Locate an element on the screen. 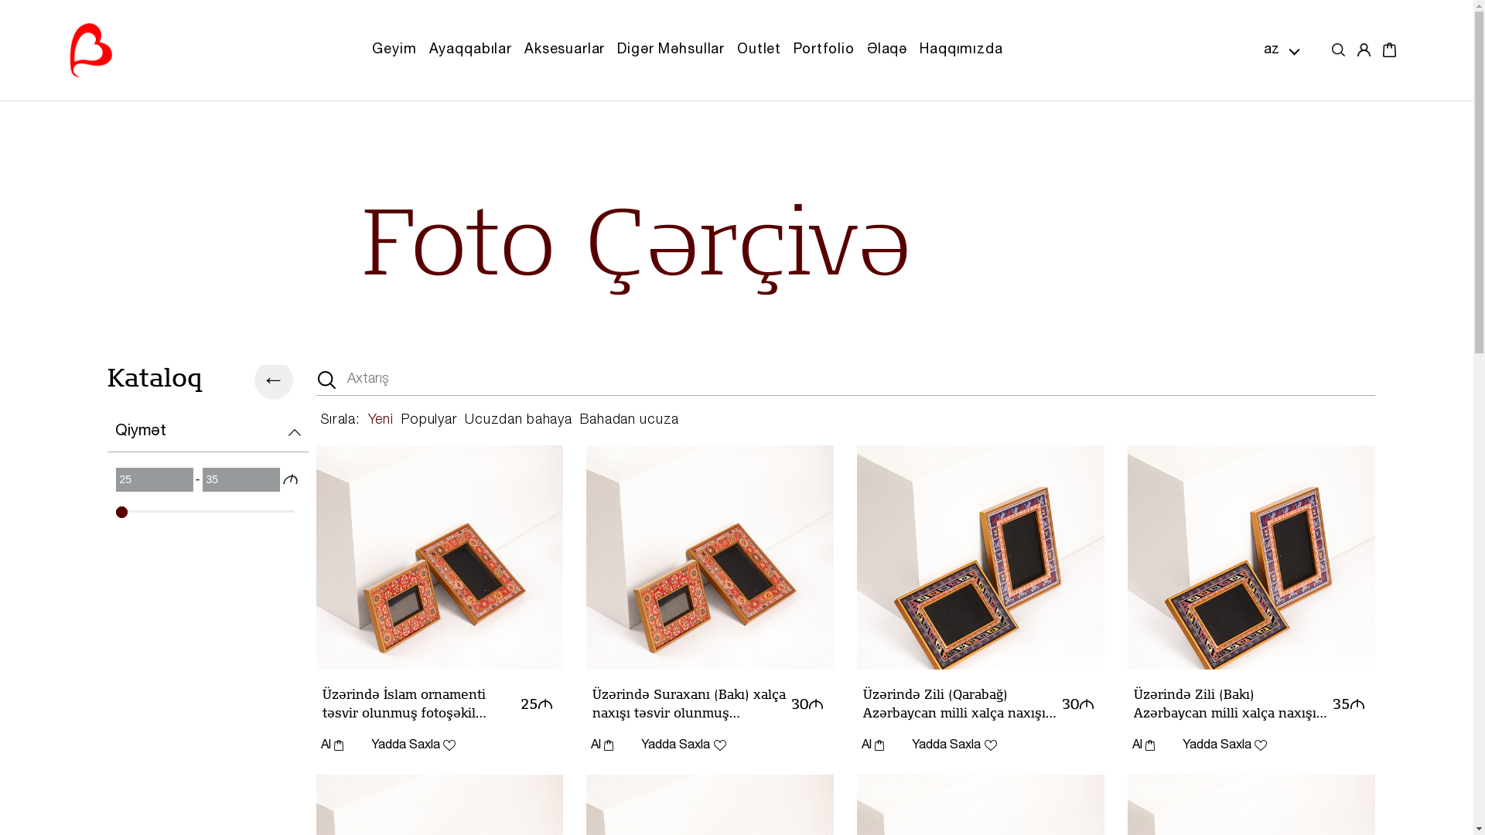 The image size is (1485, 835). Al is located at coordinates (326, 744).